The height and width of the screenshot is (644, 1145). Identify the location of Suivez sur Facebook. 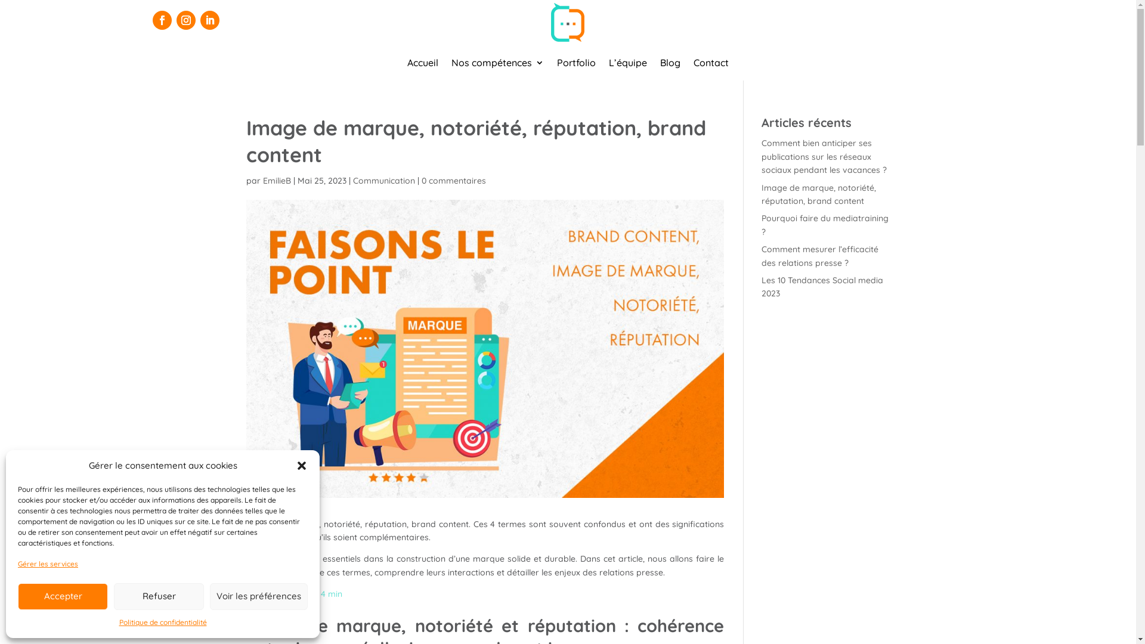
(162, 20).